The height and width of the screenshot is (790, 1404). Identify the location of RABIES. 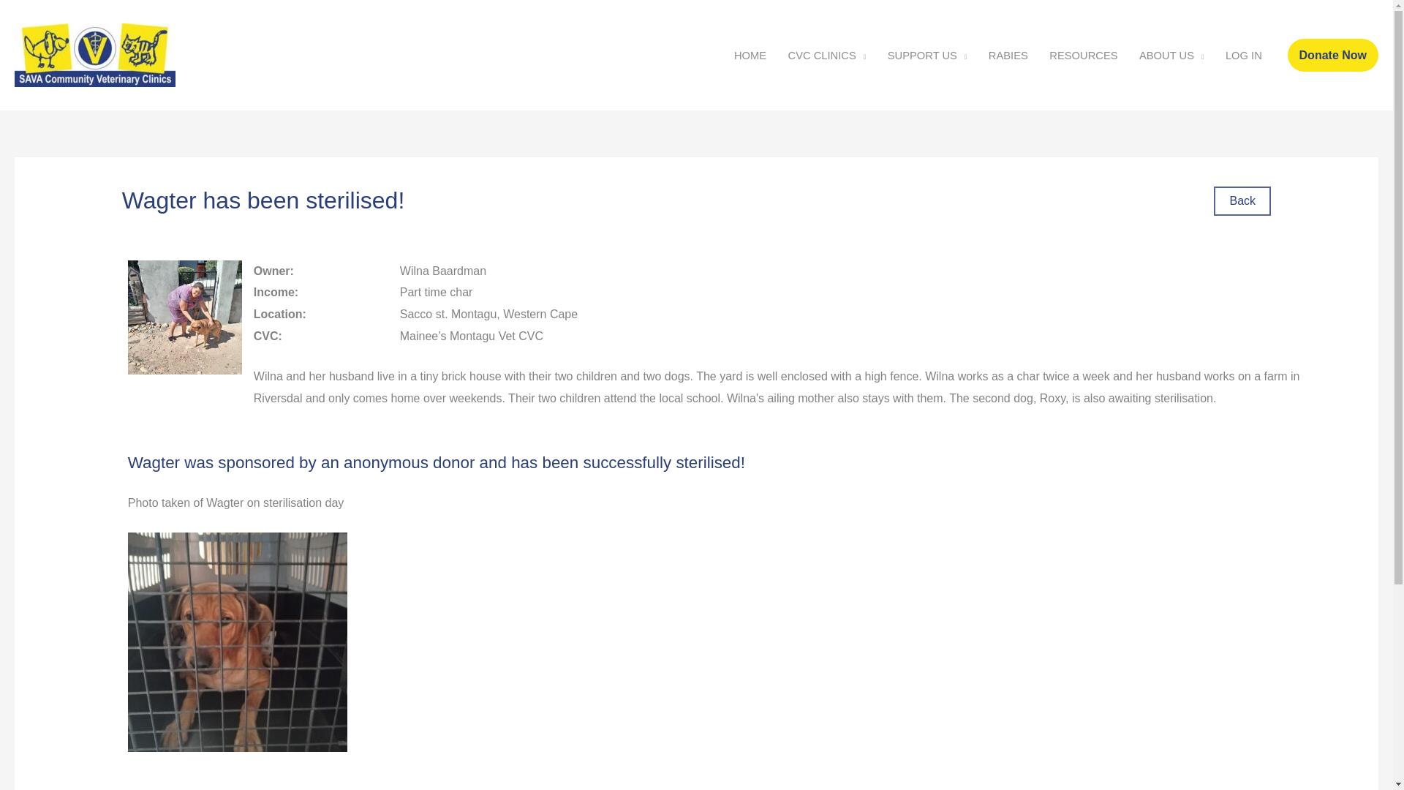
(1008, 54).